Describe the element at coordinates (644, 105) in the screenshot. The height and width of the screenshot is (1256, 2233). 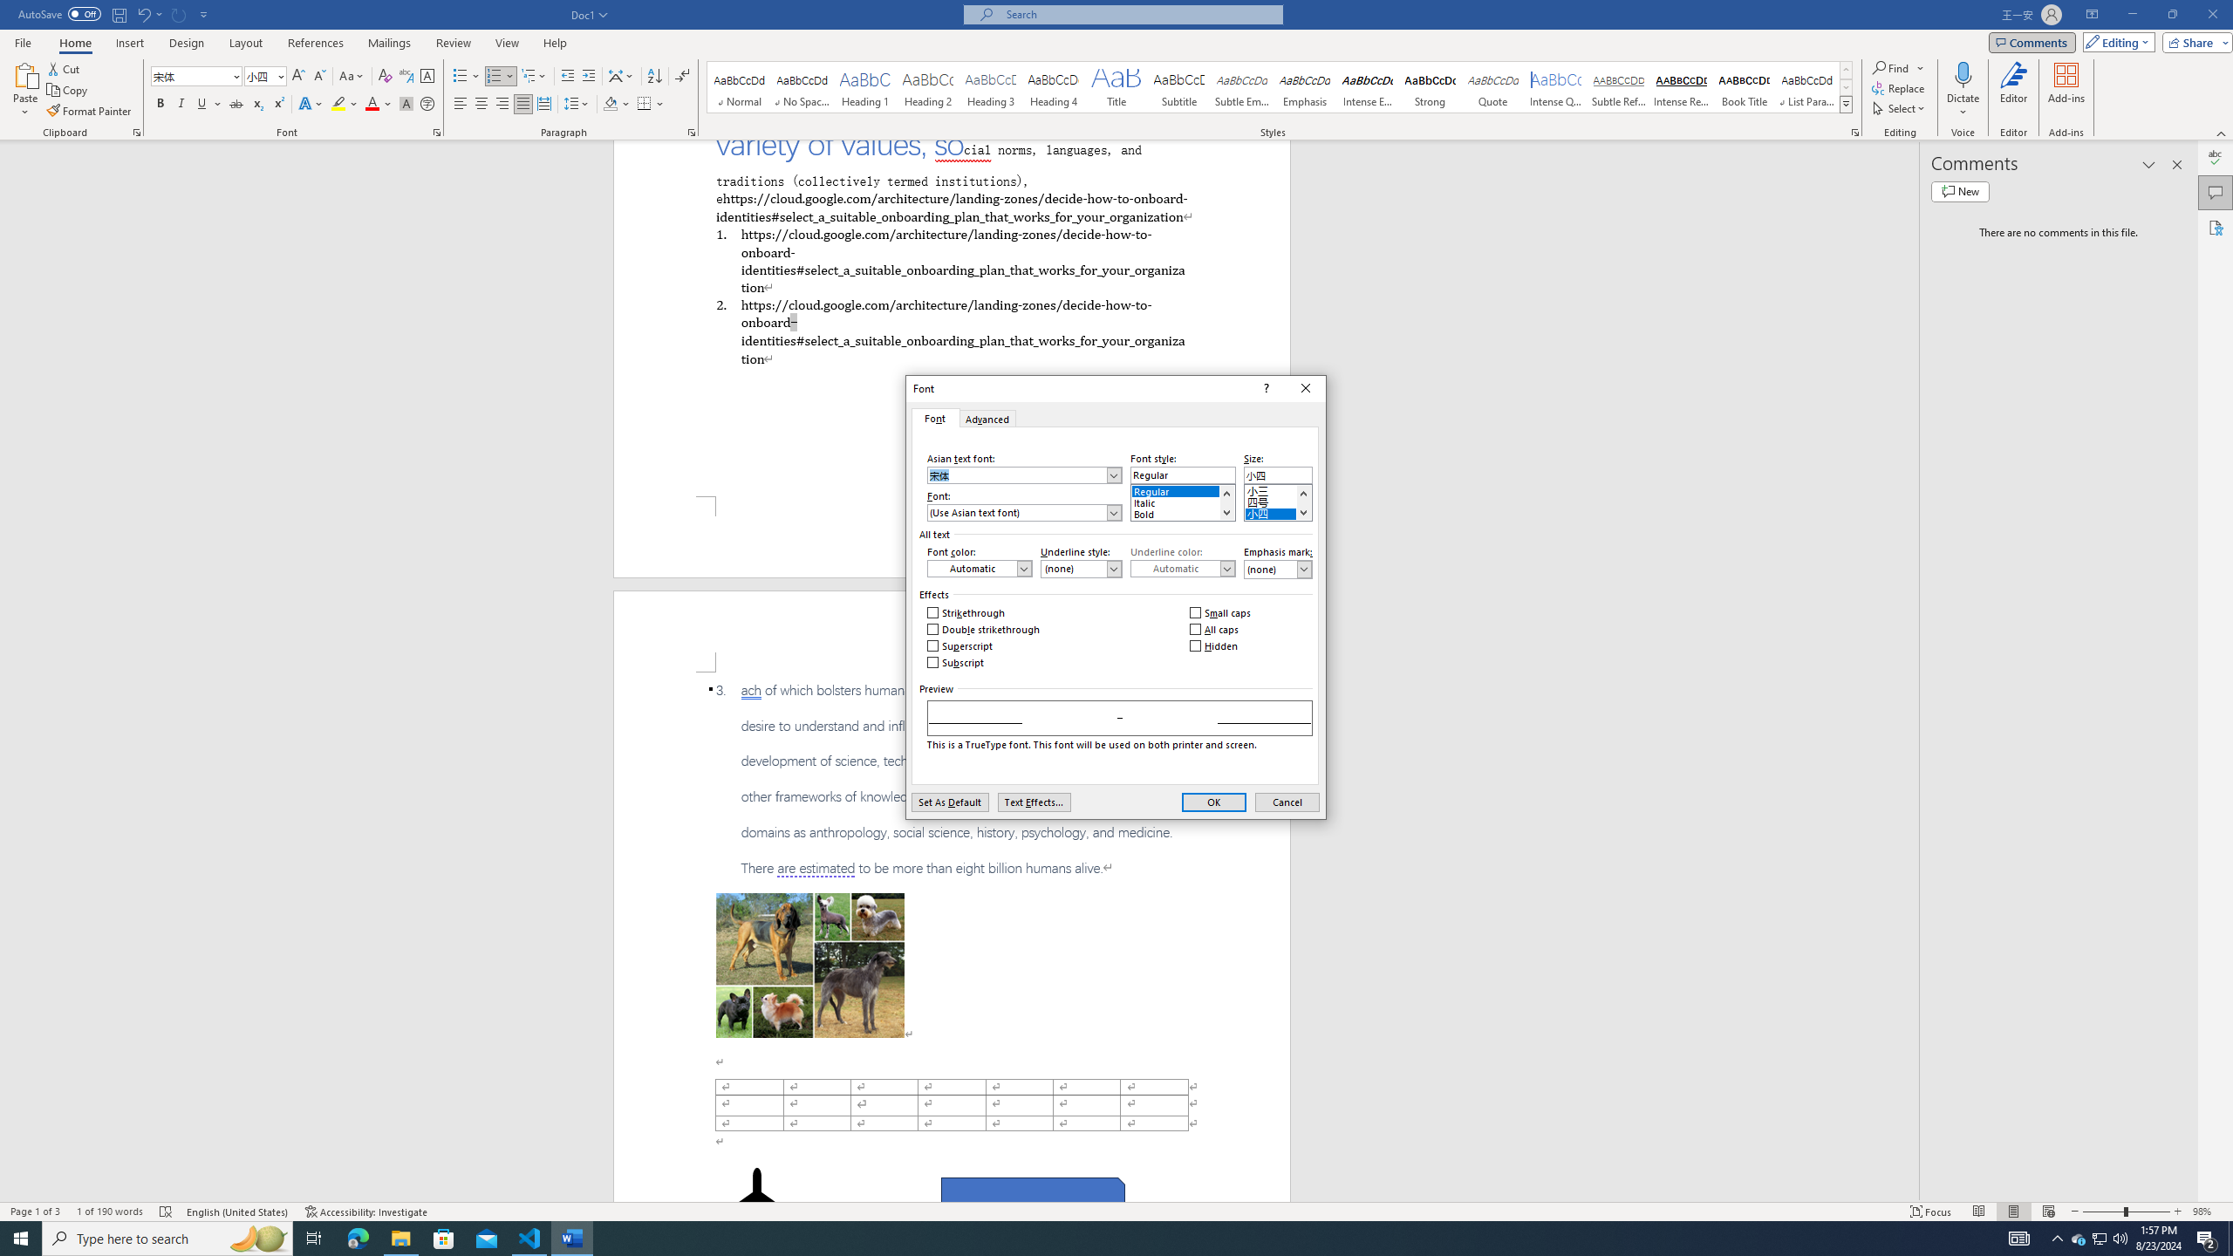
I see `Borders` at that location.